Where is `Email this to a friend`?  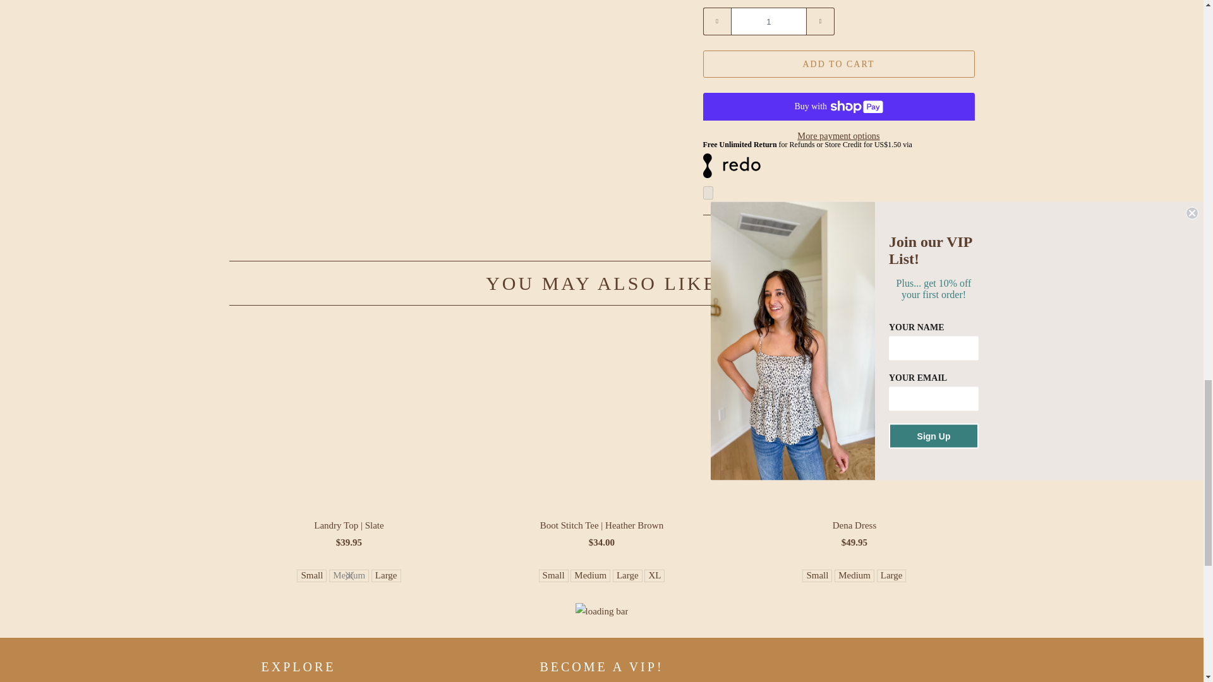
Email this to a friend is located at coordinates (899, 240).